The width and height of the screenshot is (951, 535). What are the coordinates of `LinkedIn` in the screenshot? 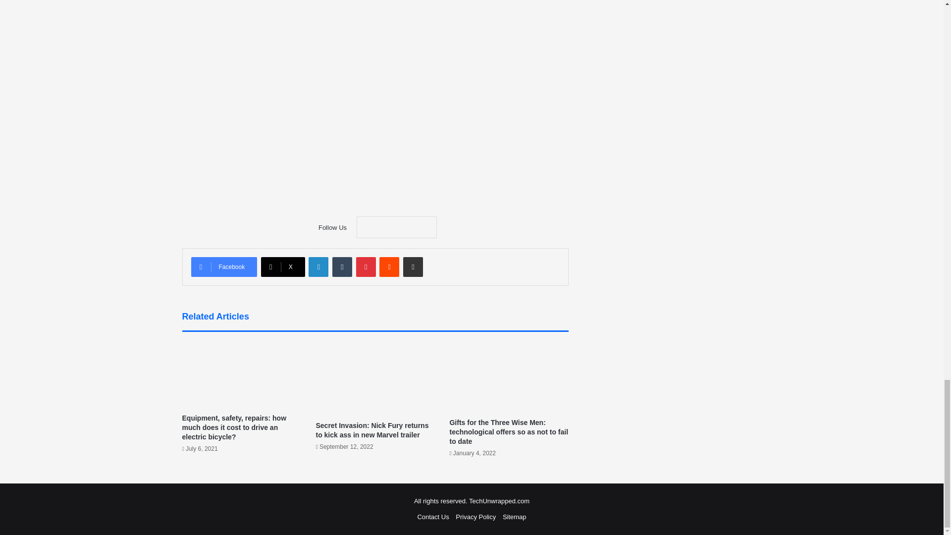 It's located at (318, 267).